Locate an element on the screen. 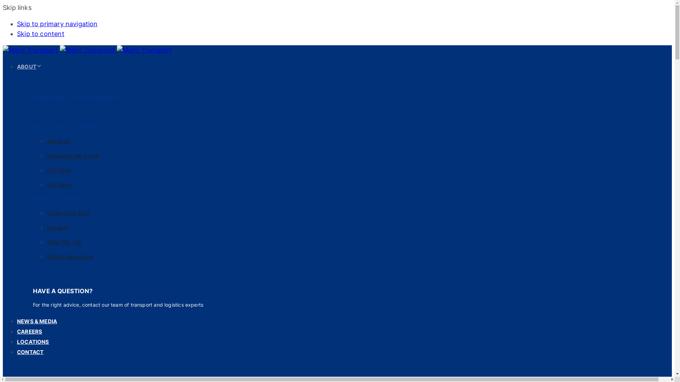 Image resolution: width=680 pixels, height=382 pixels. Our Story is located at coordinates (59, 185).